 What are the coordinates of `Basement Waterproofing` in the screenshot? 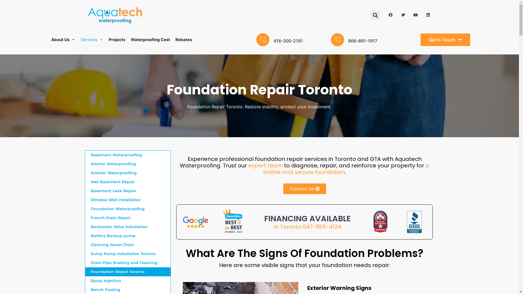 It's located at (128, 155).